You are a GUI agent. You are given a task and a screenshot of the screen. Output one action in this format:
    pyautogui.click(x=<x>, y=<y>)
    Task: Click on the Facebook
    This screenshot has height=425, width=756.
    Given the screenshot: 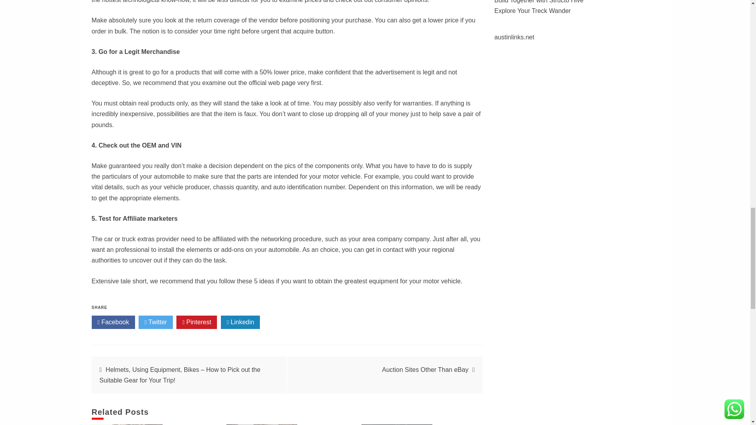 What is the action you would take?
    pyautogui.click(x=113, y=322)
    